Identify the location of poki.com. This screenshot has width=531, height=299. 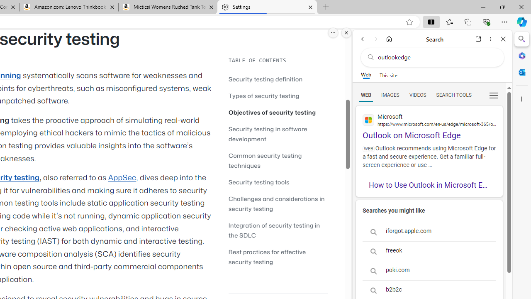
(429, 270).